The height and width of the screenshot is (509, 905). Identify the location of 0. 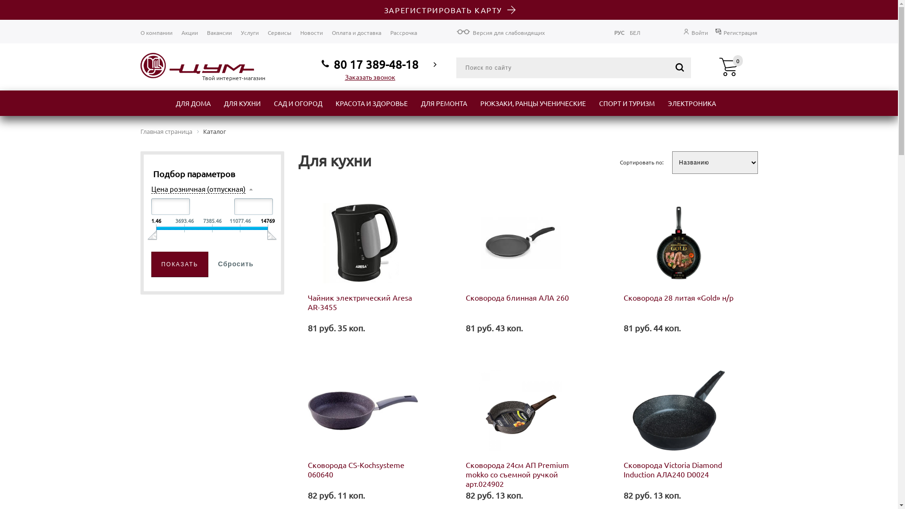
(729, 68).